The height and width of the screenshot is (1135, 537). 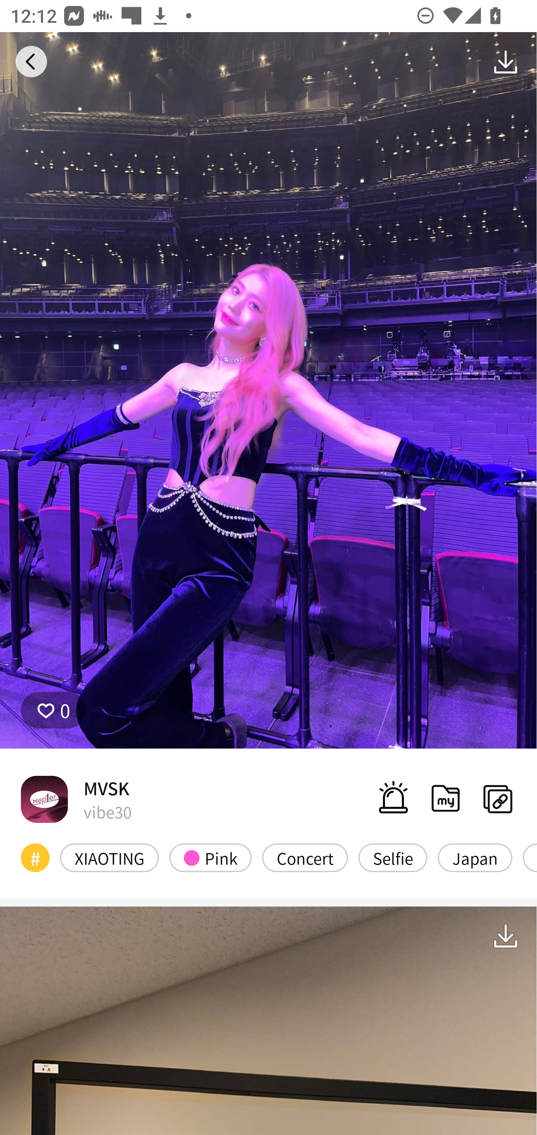 What do you see at coordinates (305, 857) in the screenshot?
I see `Concert` at bounding box center [305, 857].